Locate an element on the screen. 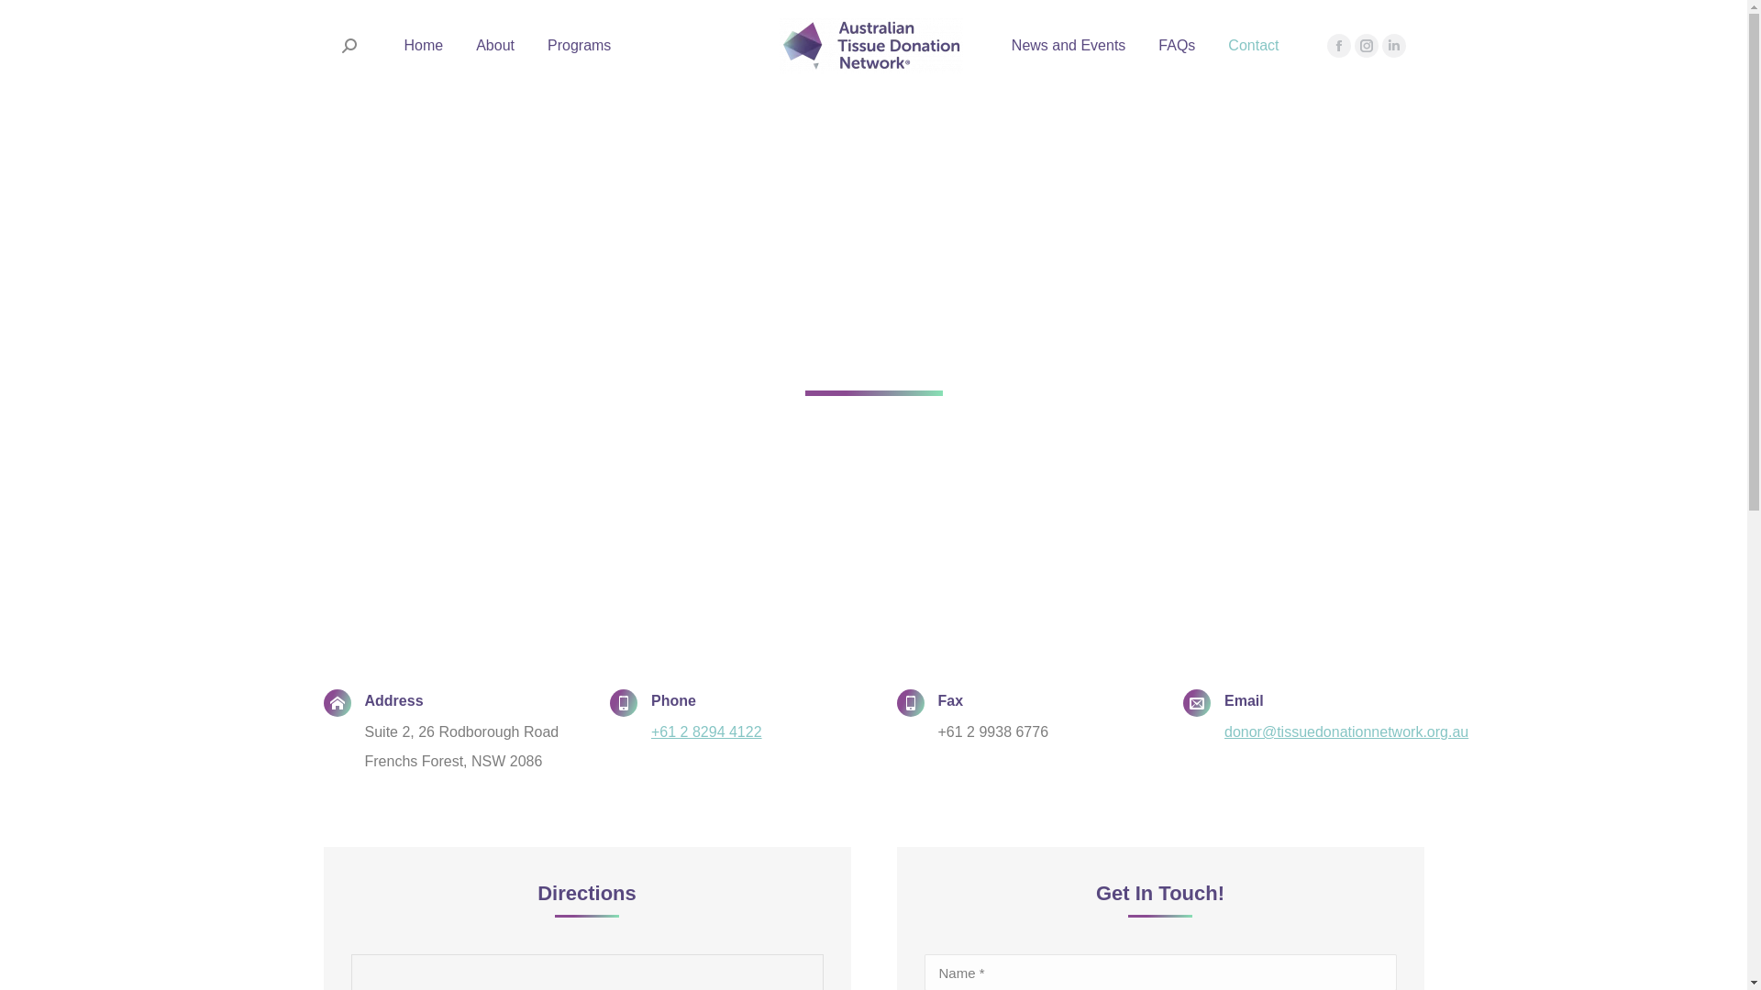 The image size is (1761, 990). +61 2 8294 4122 is located at coordinates (706, 731).